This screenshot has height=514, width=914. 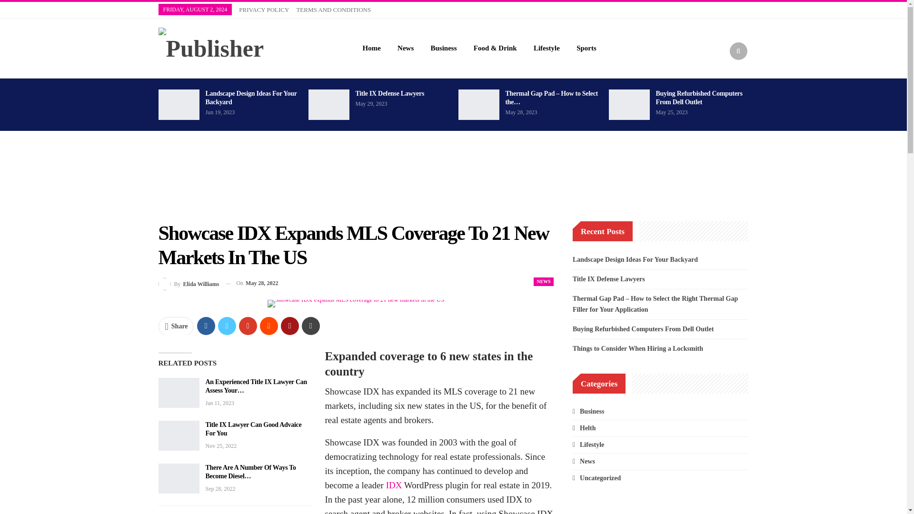 I want to click on PRIVACY POLICY, so click(x=264, y=10).